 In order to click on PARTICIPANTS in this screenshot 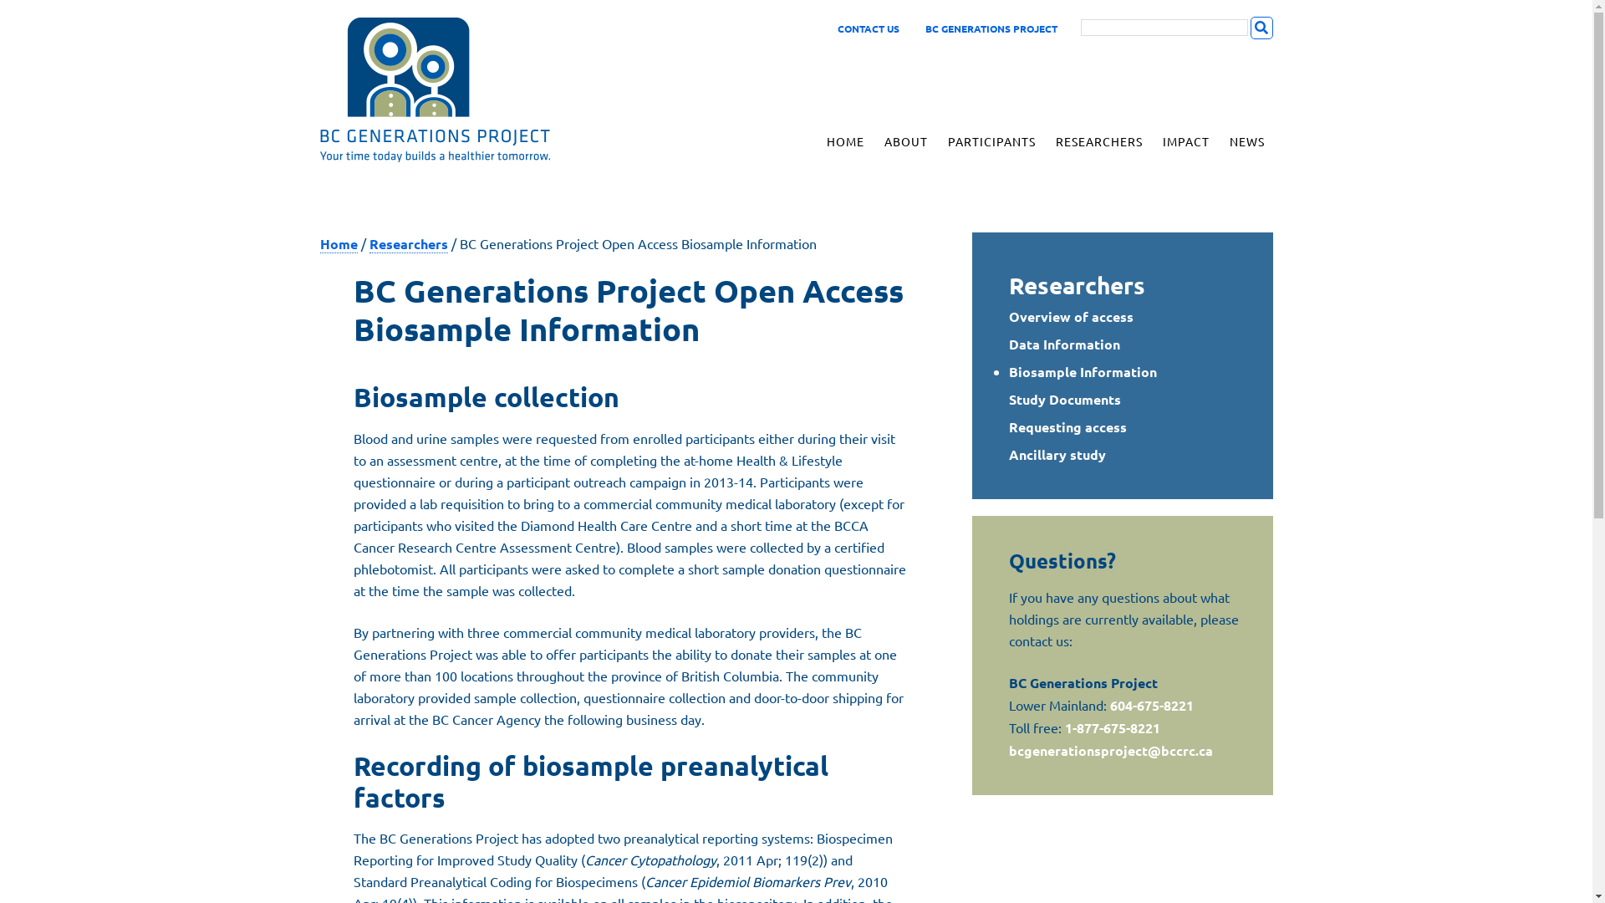, I will do `click(991, 142)`.